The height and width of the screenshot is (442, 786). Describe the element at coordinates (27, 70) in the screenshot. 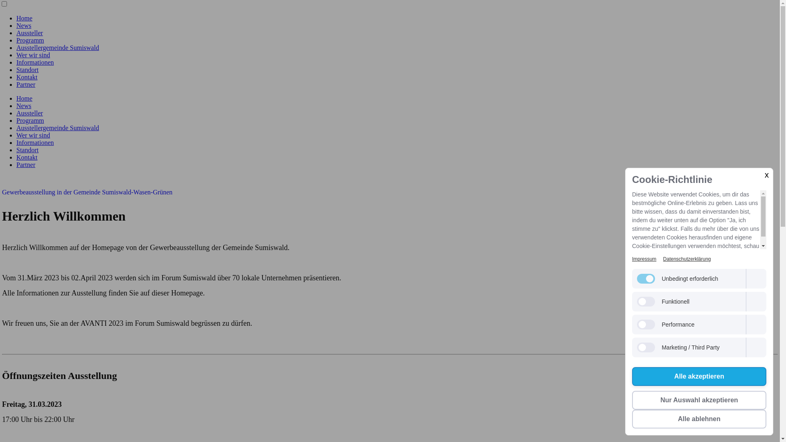

I see `Standort` at that location.